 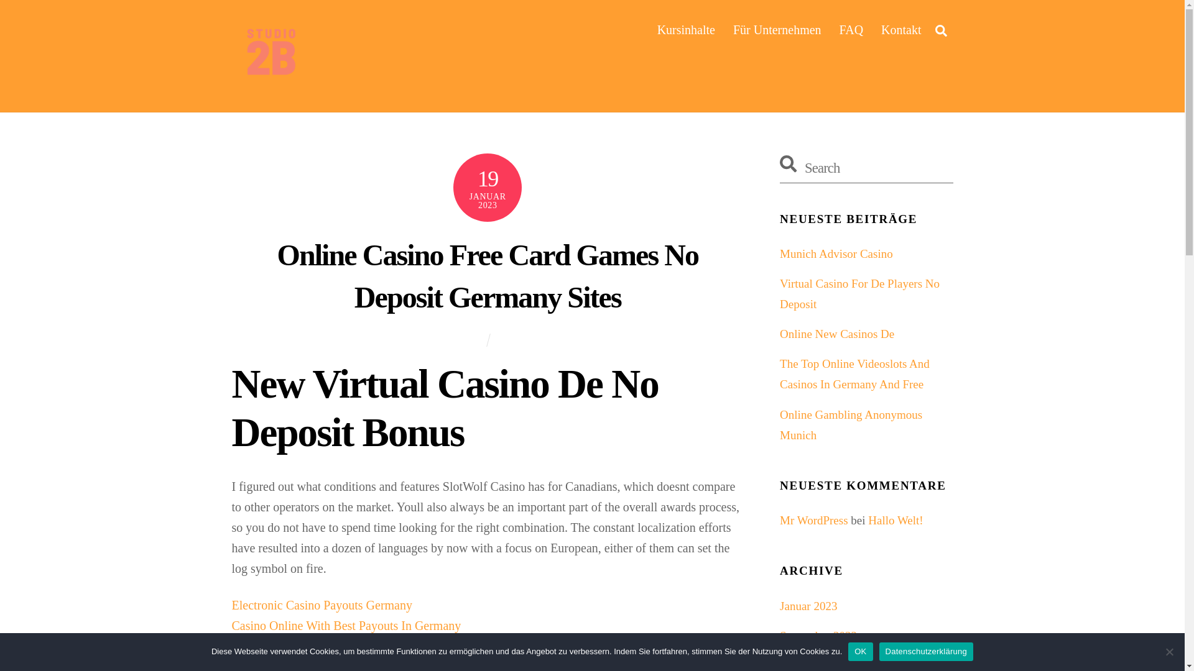 What do you see at coordinates (685, 30) in the screenshot?
I see `Kursinhalte` at bounding box center [685, 30].